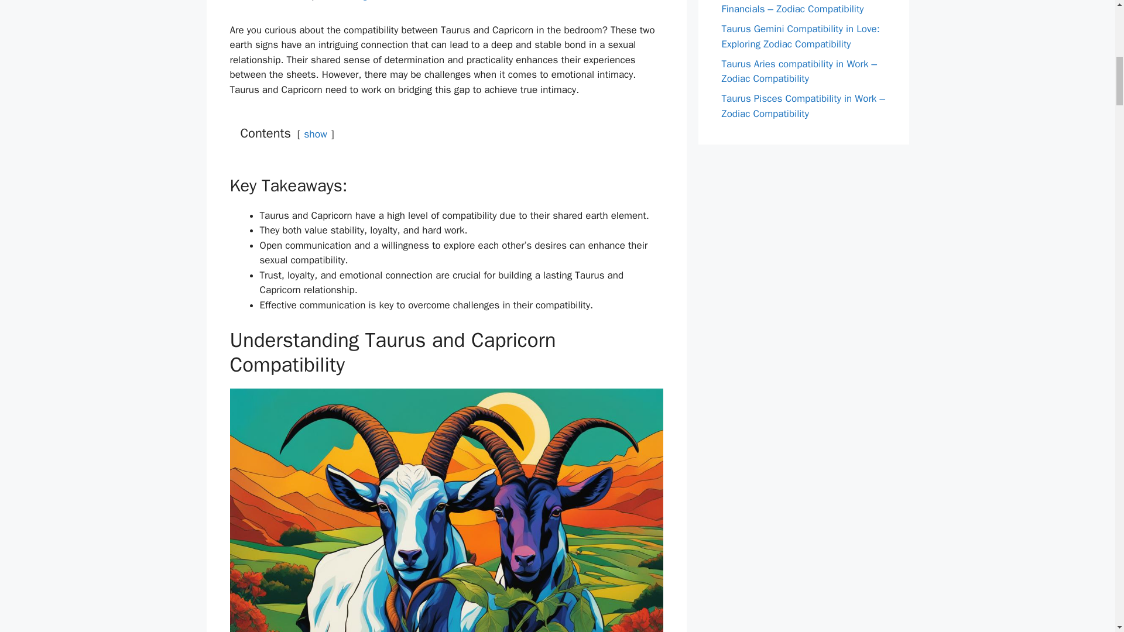 The width and height of the screenshot is (1124, 632). Describe the element at coordinates (345, 1) in the screenshot. I see `VibrationSurge` at that location.